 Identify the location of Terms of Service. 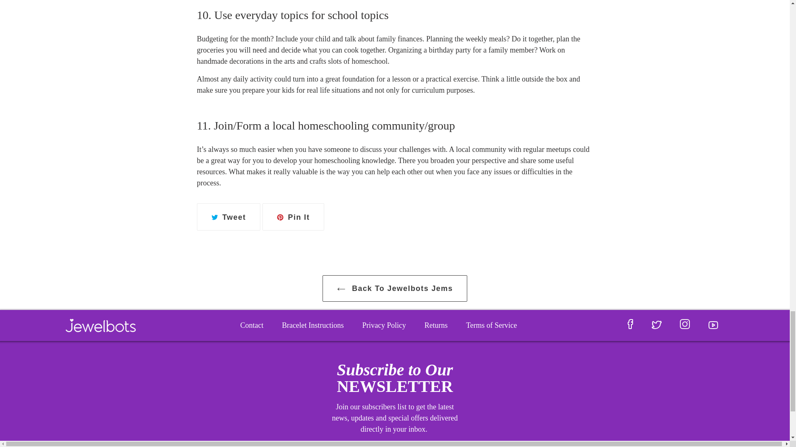
(395, 288).